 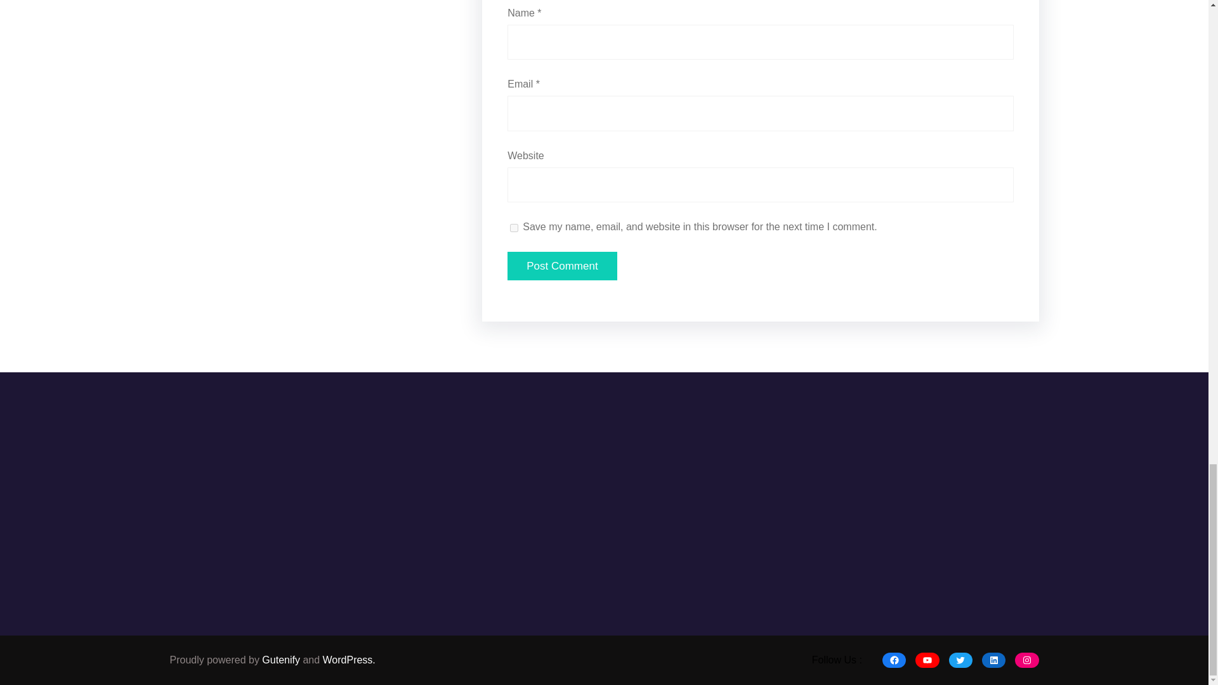 What do you see at coordinates (562, 266) in the screenshot?
I see `Post Comment` at bounding box center [562, 266].